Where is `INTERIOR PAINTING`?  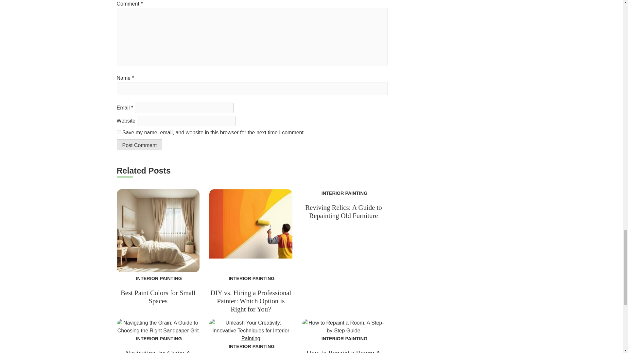 INTERIOR PAINTING is located at coordinates (343, 193).